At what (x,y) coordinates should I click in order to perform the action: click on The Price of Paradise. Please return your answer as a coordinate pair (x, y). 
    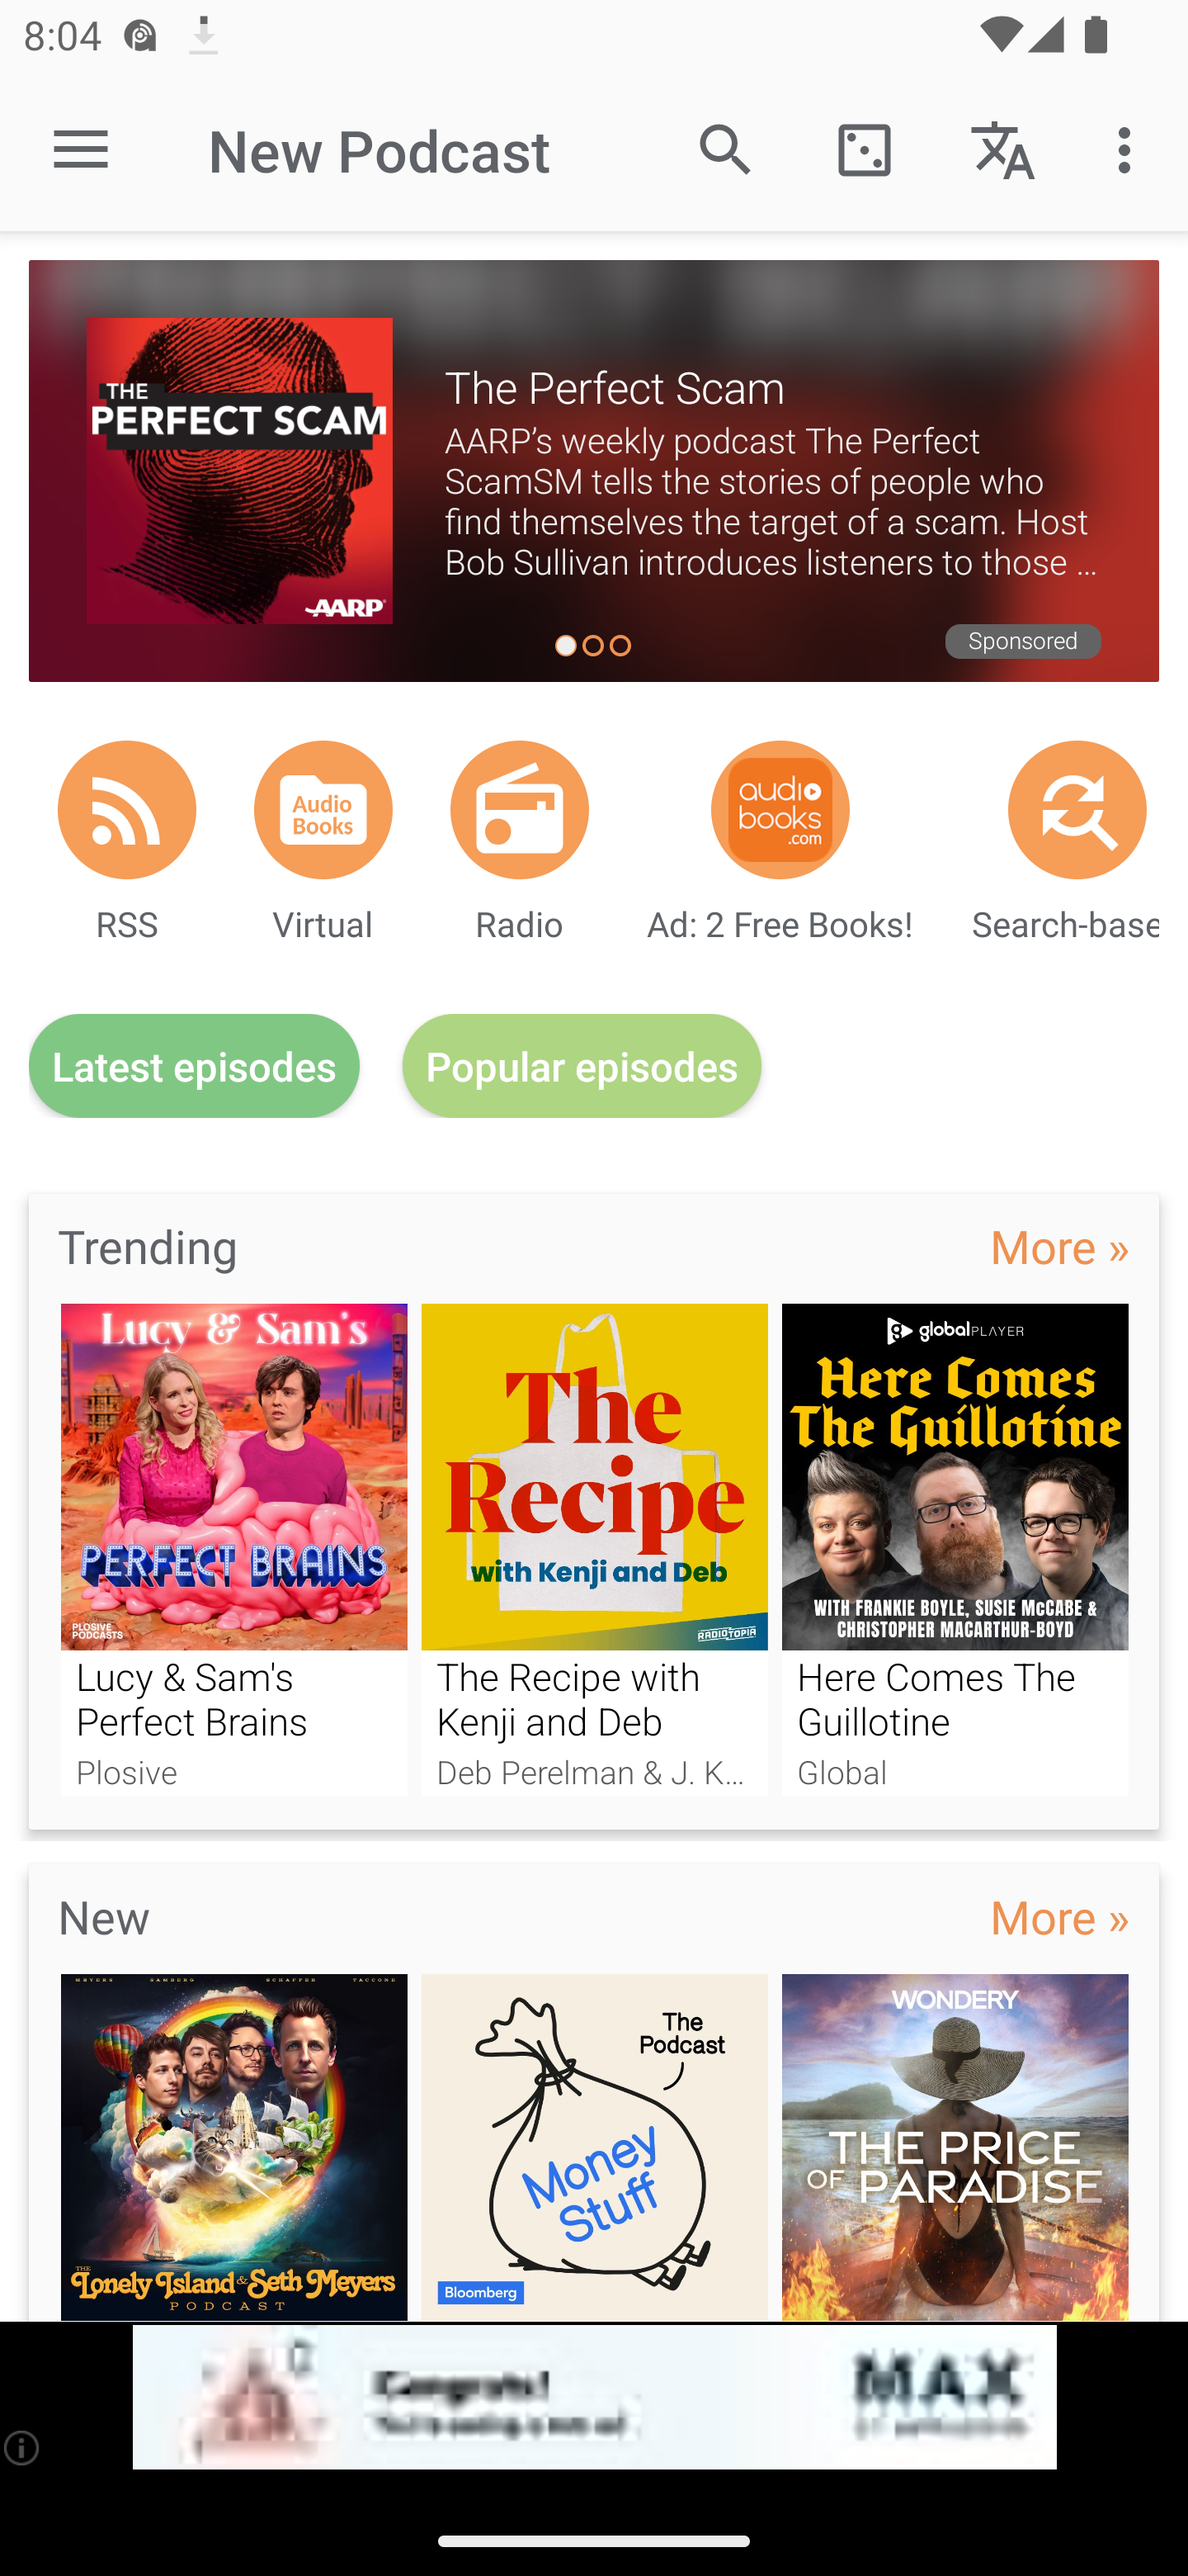
    Looking at the image, I should click on (955, 2147).